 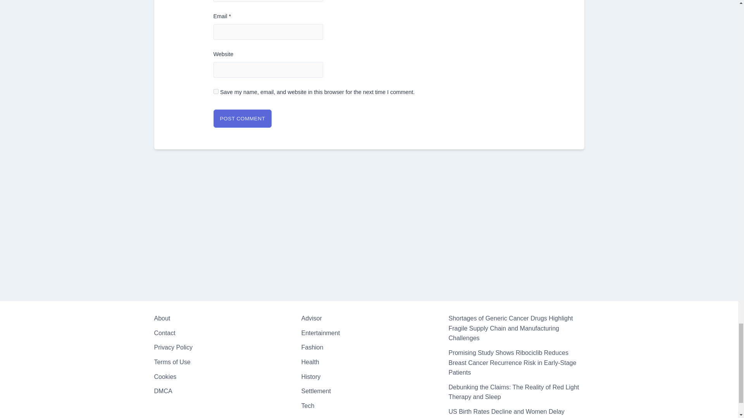 What do you see at coordinates (165, 376) in the screenshot?
I see `Cookies` at bounding box center [165, 376].